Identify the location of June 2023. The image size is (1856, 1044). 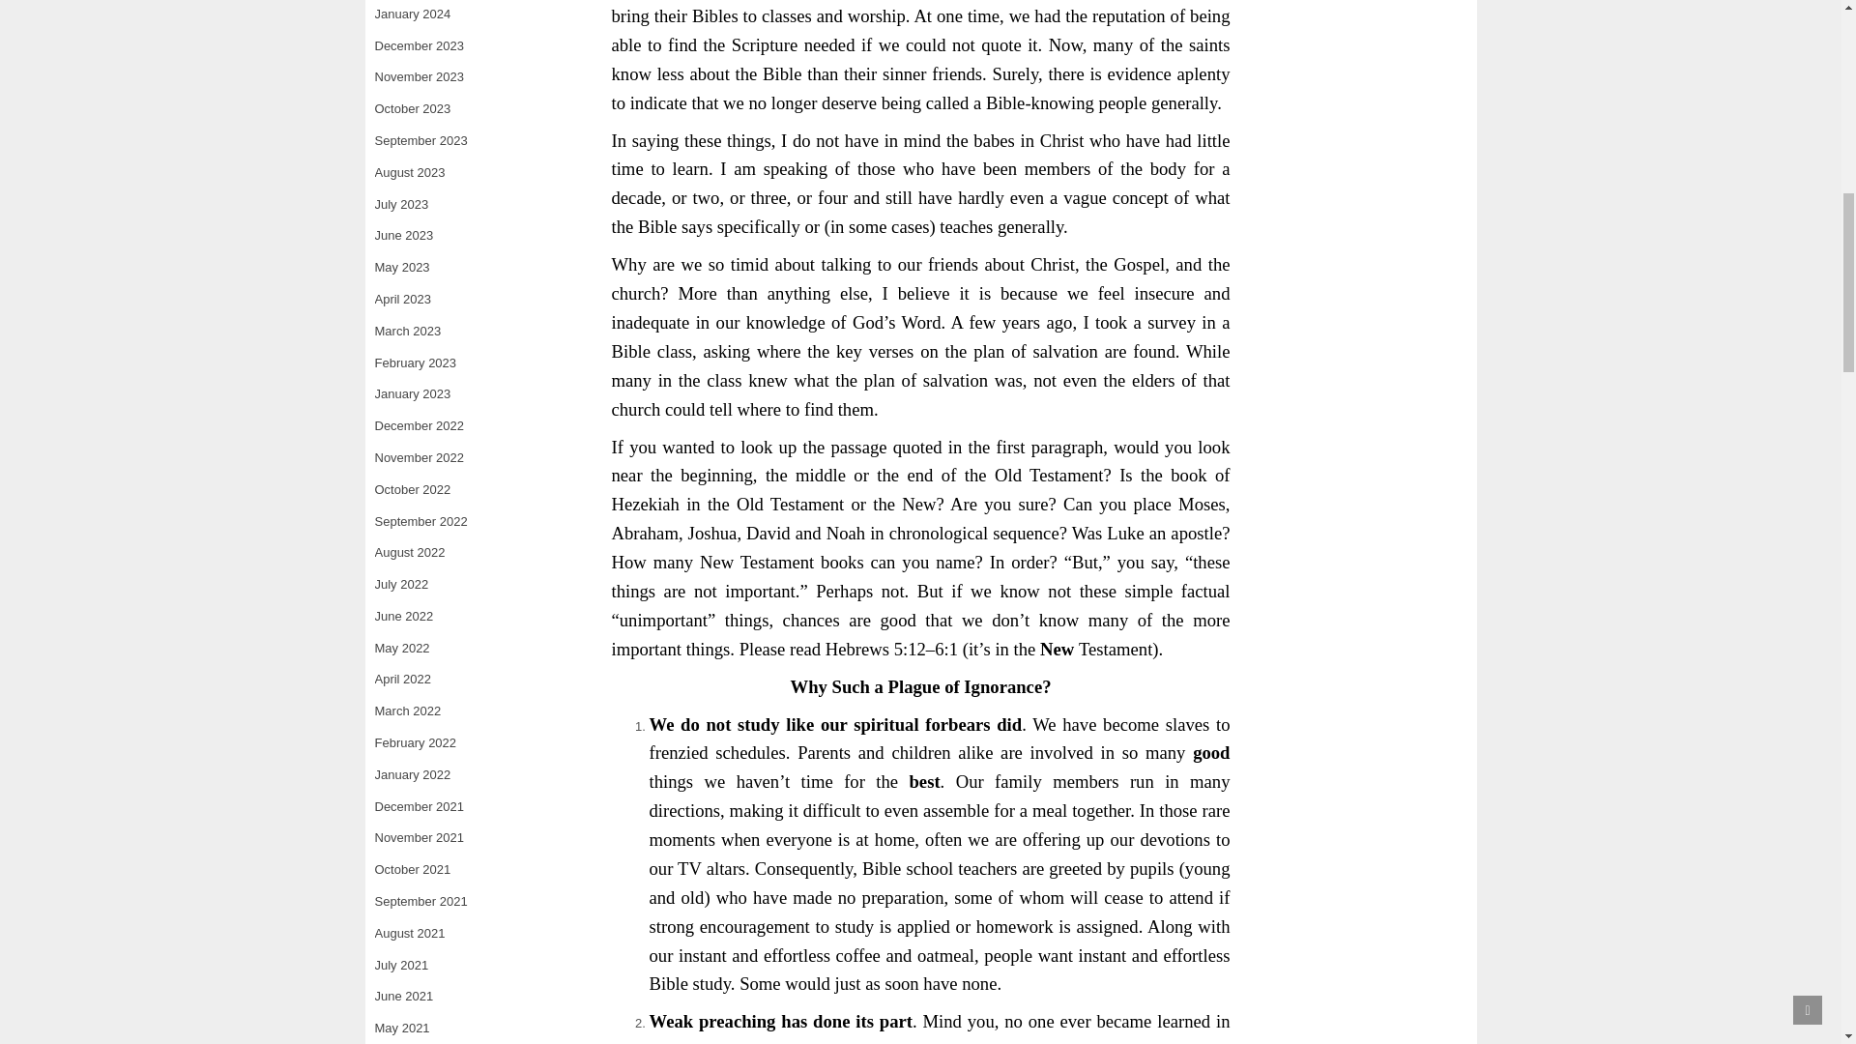
(404, 235).